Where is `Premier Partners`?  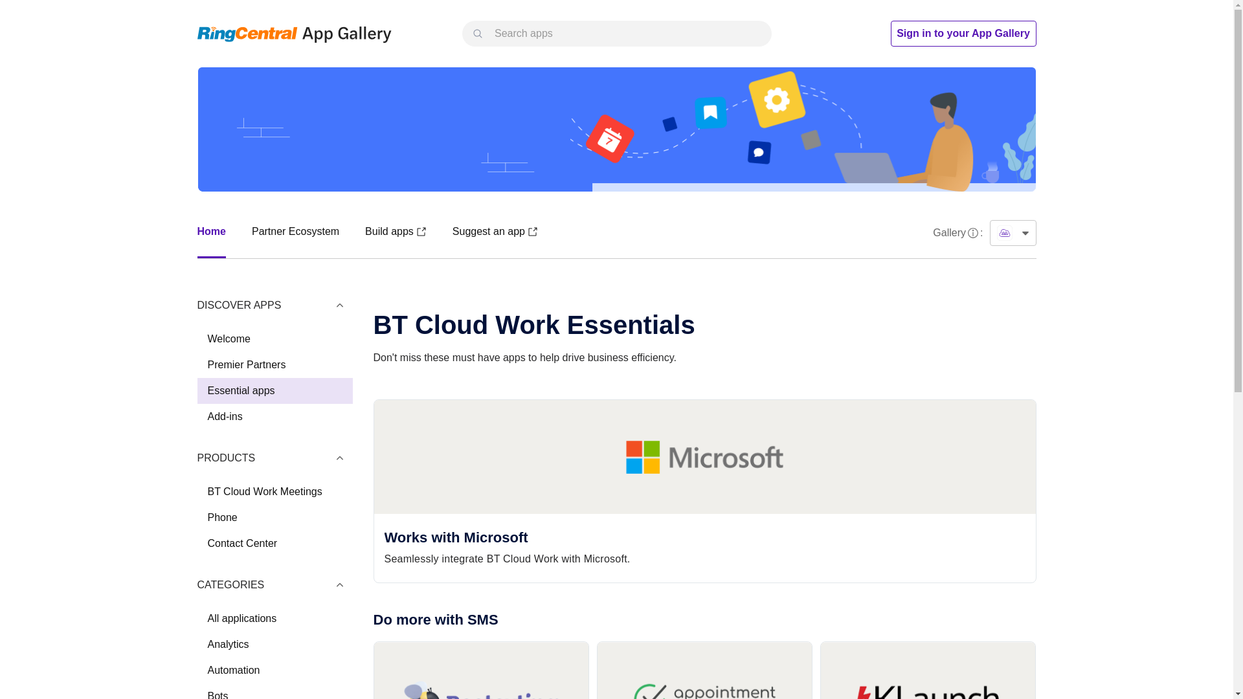 Premier Partners is located at coordinates (246, 365).